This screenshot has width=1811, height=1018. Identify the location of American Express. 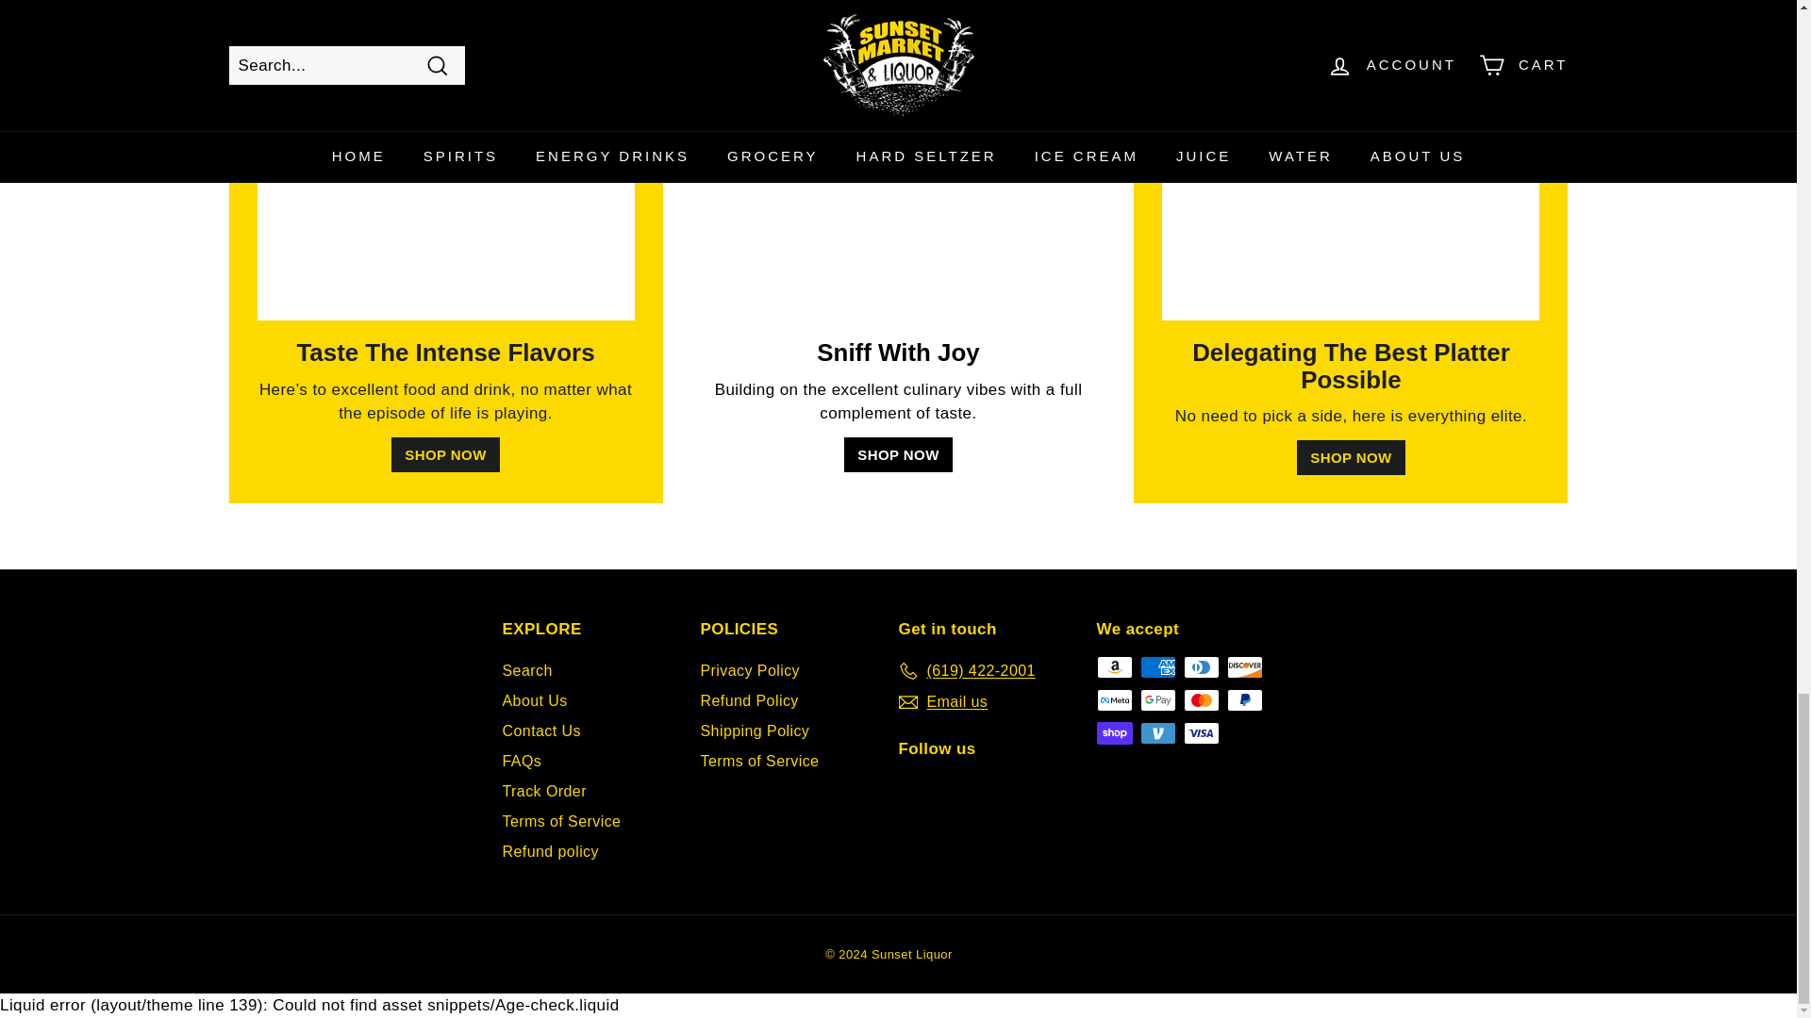
(1156, 667).